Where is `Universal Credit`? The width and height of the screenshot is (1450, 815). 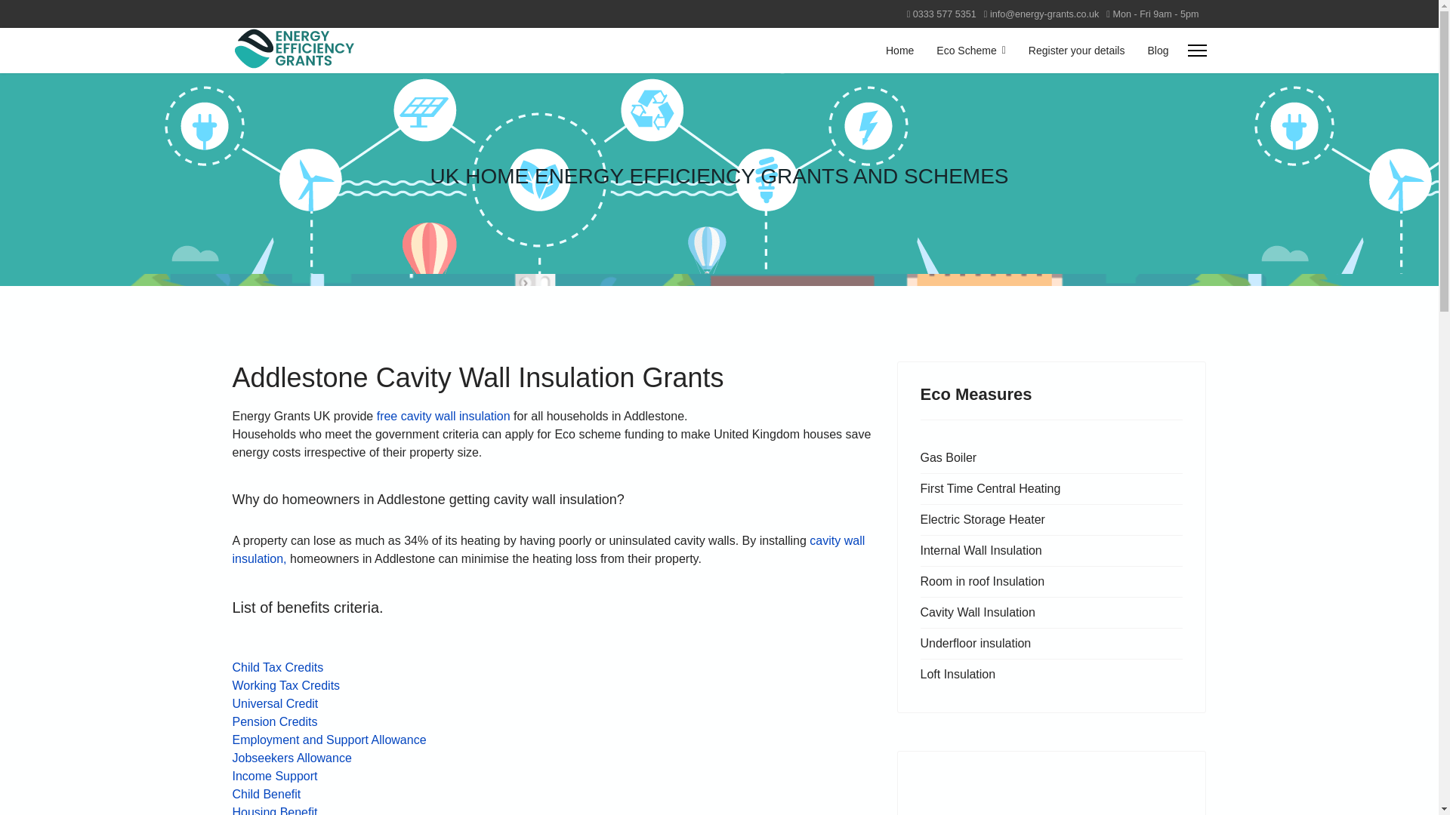 Universal Credit is located at coordinates (275, 703).